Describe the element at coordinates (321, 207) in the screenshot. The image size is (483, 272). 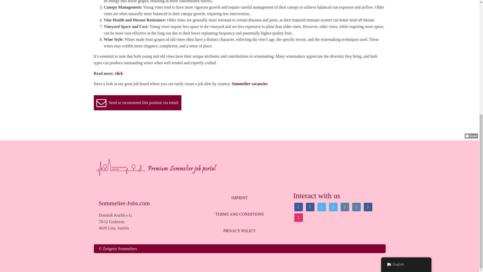
I see `twitter` at that location.